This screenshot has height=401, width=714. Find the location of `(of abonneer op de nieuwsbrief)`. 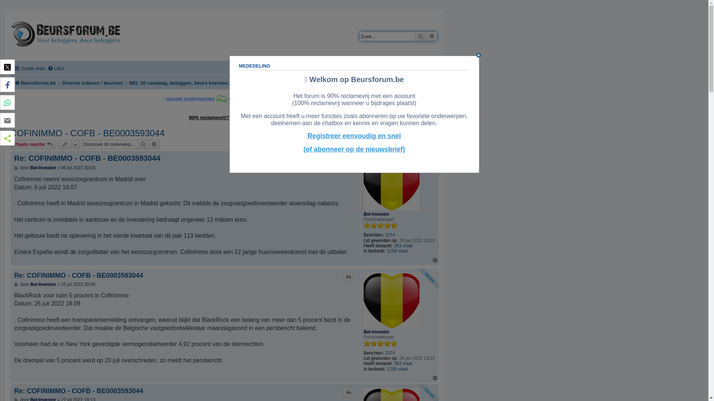

(of abonneer op de nieuwsbrief) is located at coordinates (354, 149).